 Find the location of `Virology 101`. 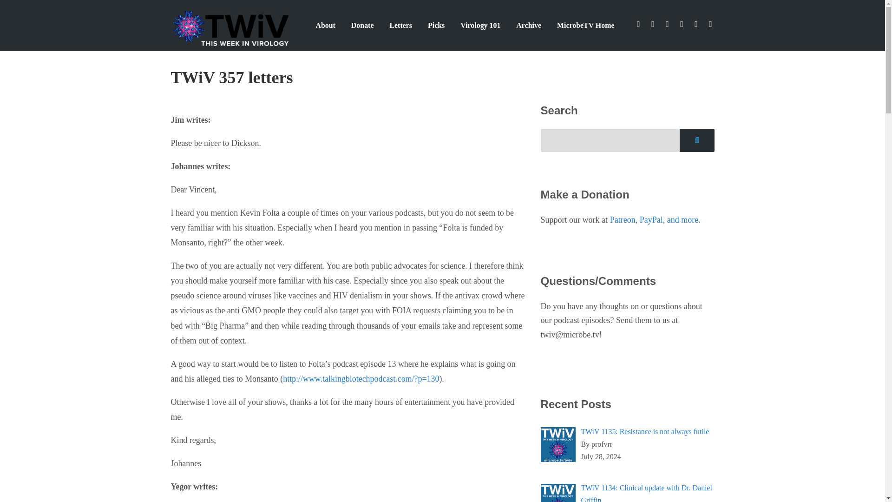

Virology 101 is located at coordinates (480, 25).